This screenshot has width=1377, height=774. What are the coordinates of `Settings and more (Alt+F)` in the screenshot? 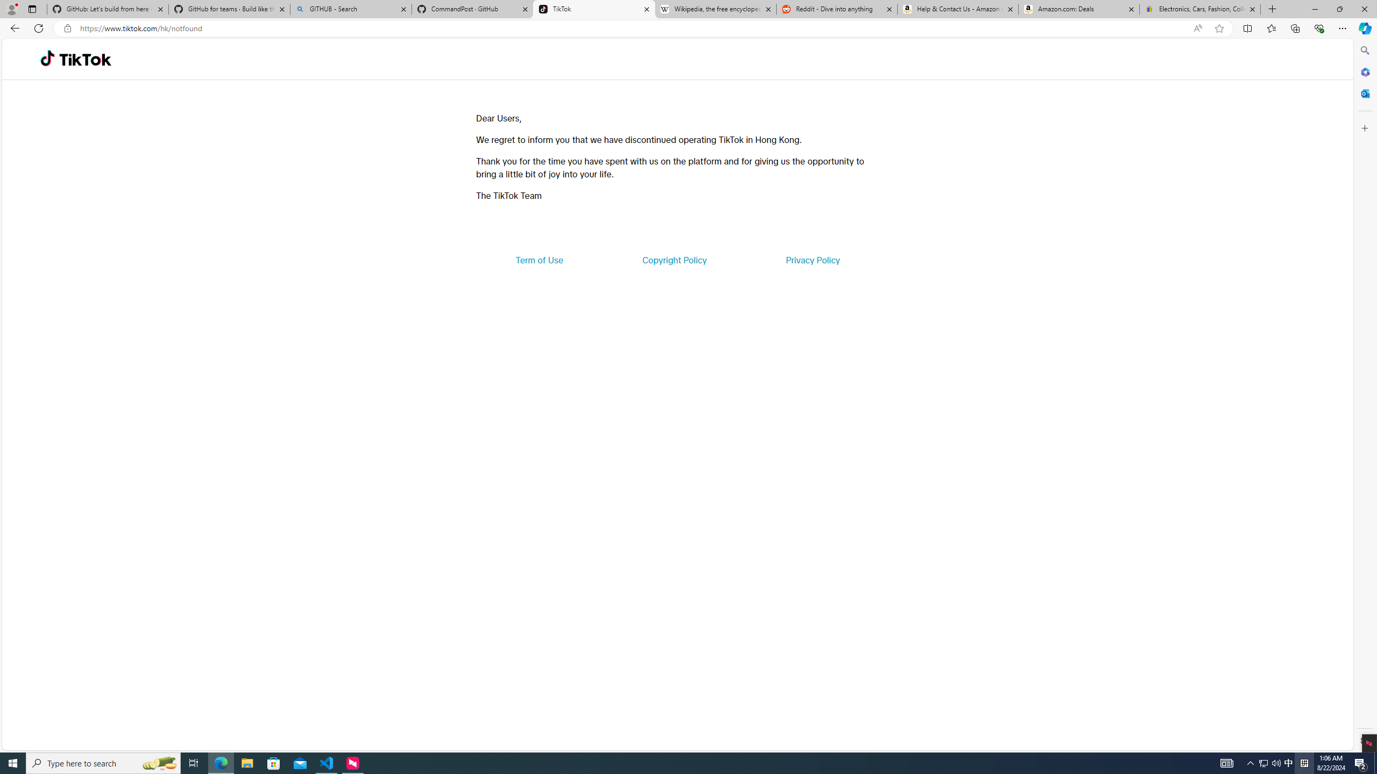 It's located at (1343, 28).